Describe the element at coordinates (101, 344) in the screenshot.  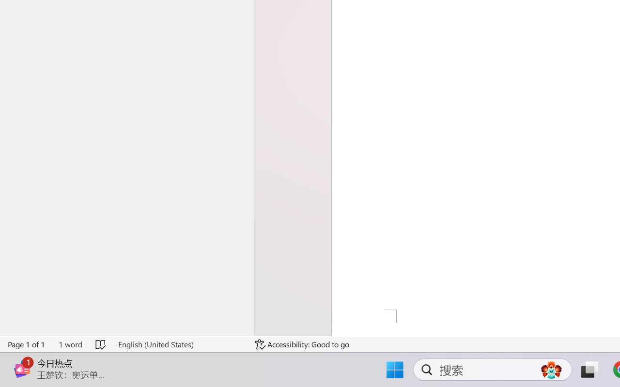
I see `Spelling and Grammar Check No Errors` at that location.